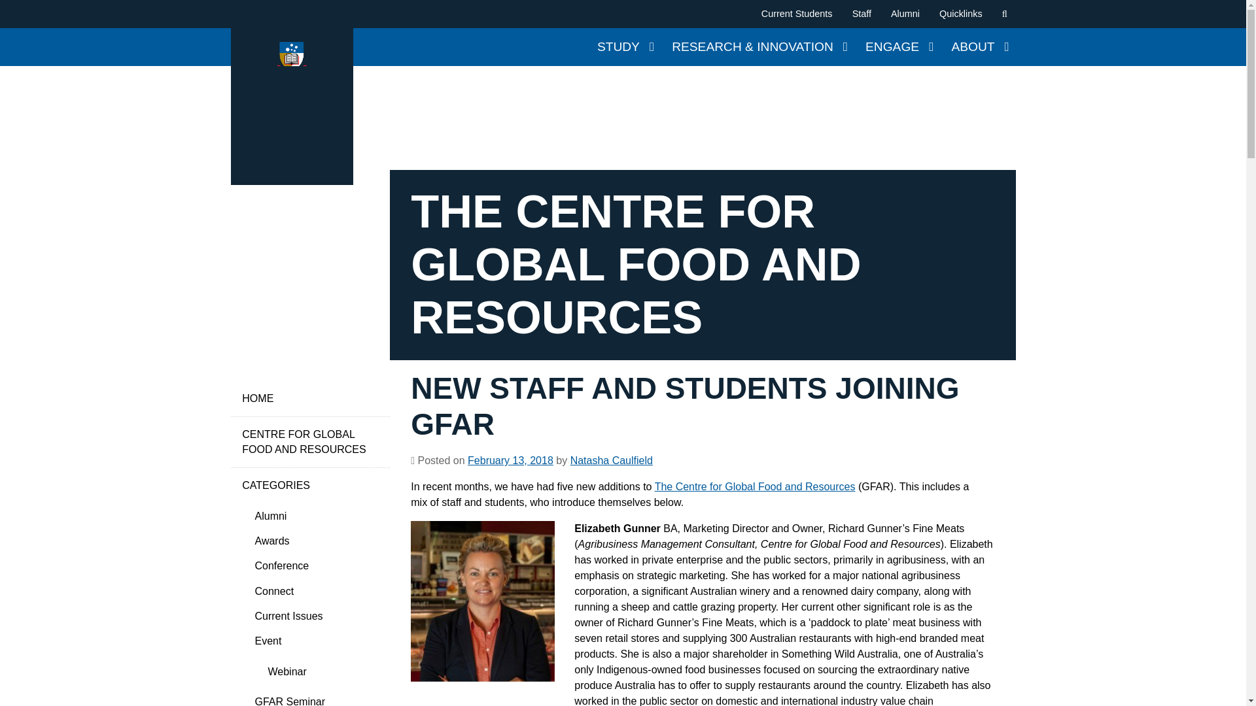 This screenshot has width=1256, height=706. What do you see at coordinates (309, 442) in the screenshot?
I see `CENTRE FOR GLOBAL FOOD AND RESOURCES` at bounding box center [309, 442].